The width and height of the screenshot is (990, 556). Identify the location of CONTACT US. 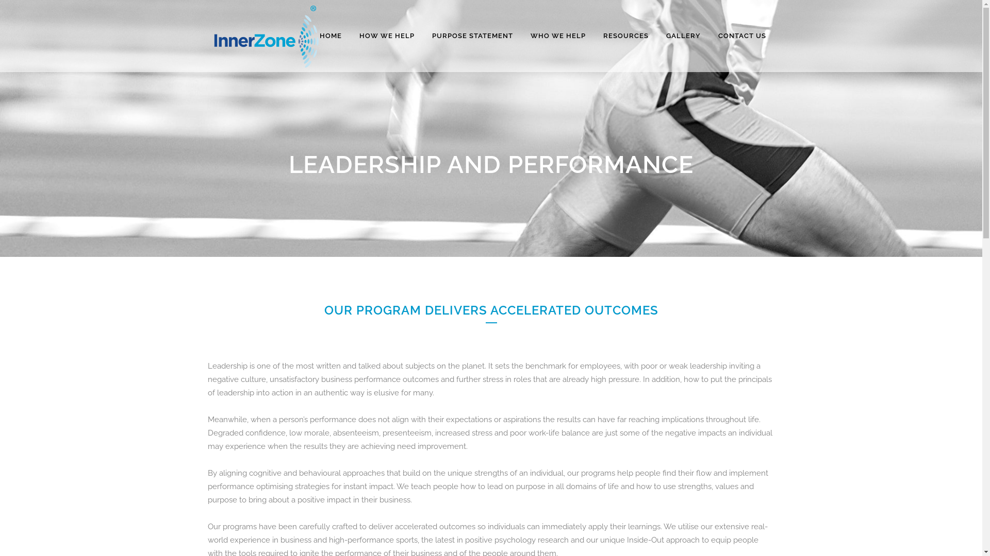
(742, 36).